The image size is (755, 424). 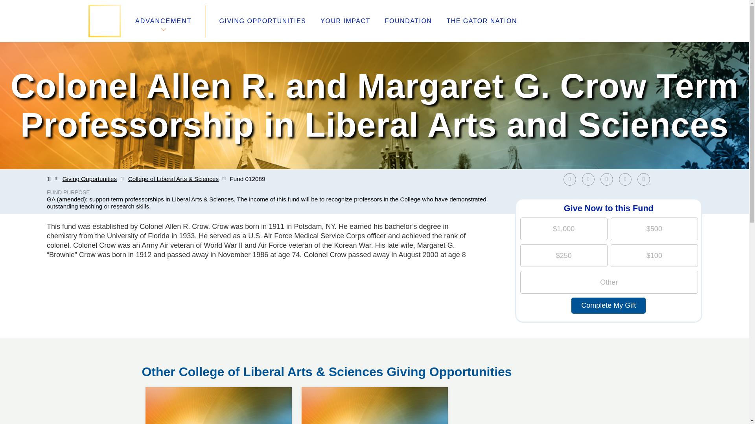 What do you see at coordinates (481, 21) in the screenshot?
I see `THE GATOR NATION` at bounding box center [481, 21].